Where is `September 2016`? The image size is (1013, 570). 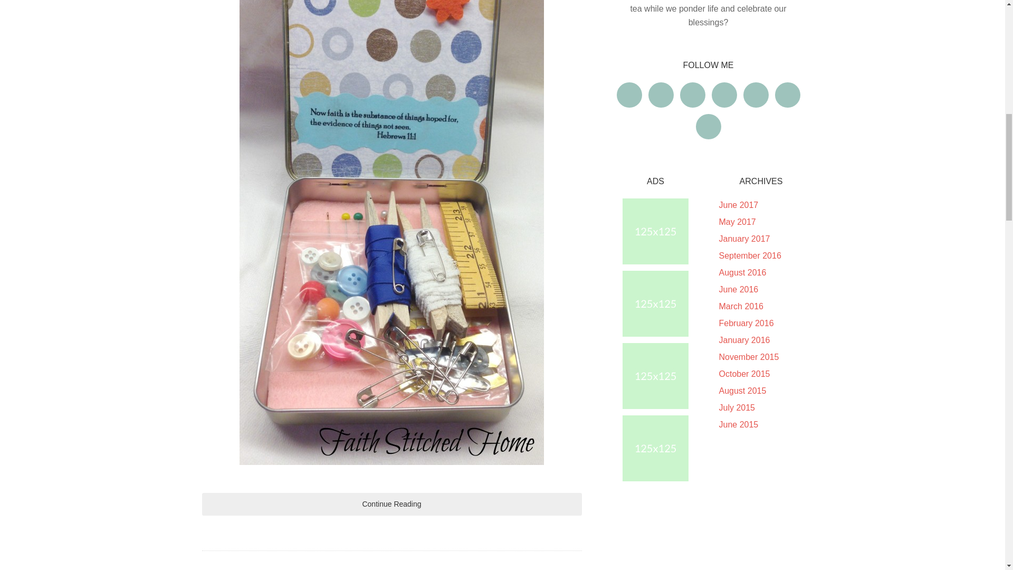
September 2016 is located at coordinates (749, 255).